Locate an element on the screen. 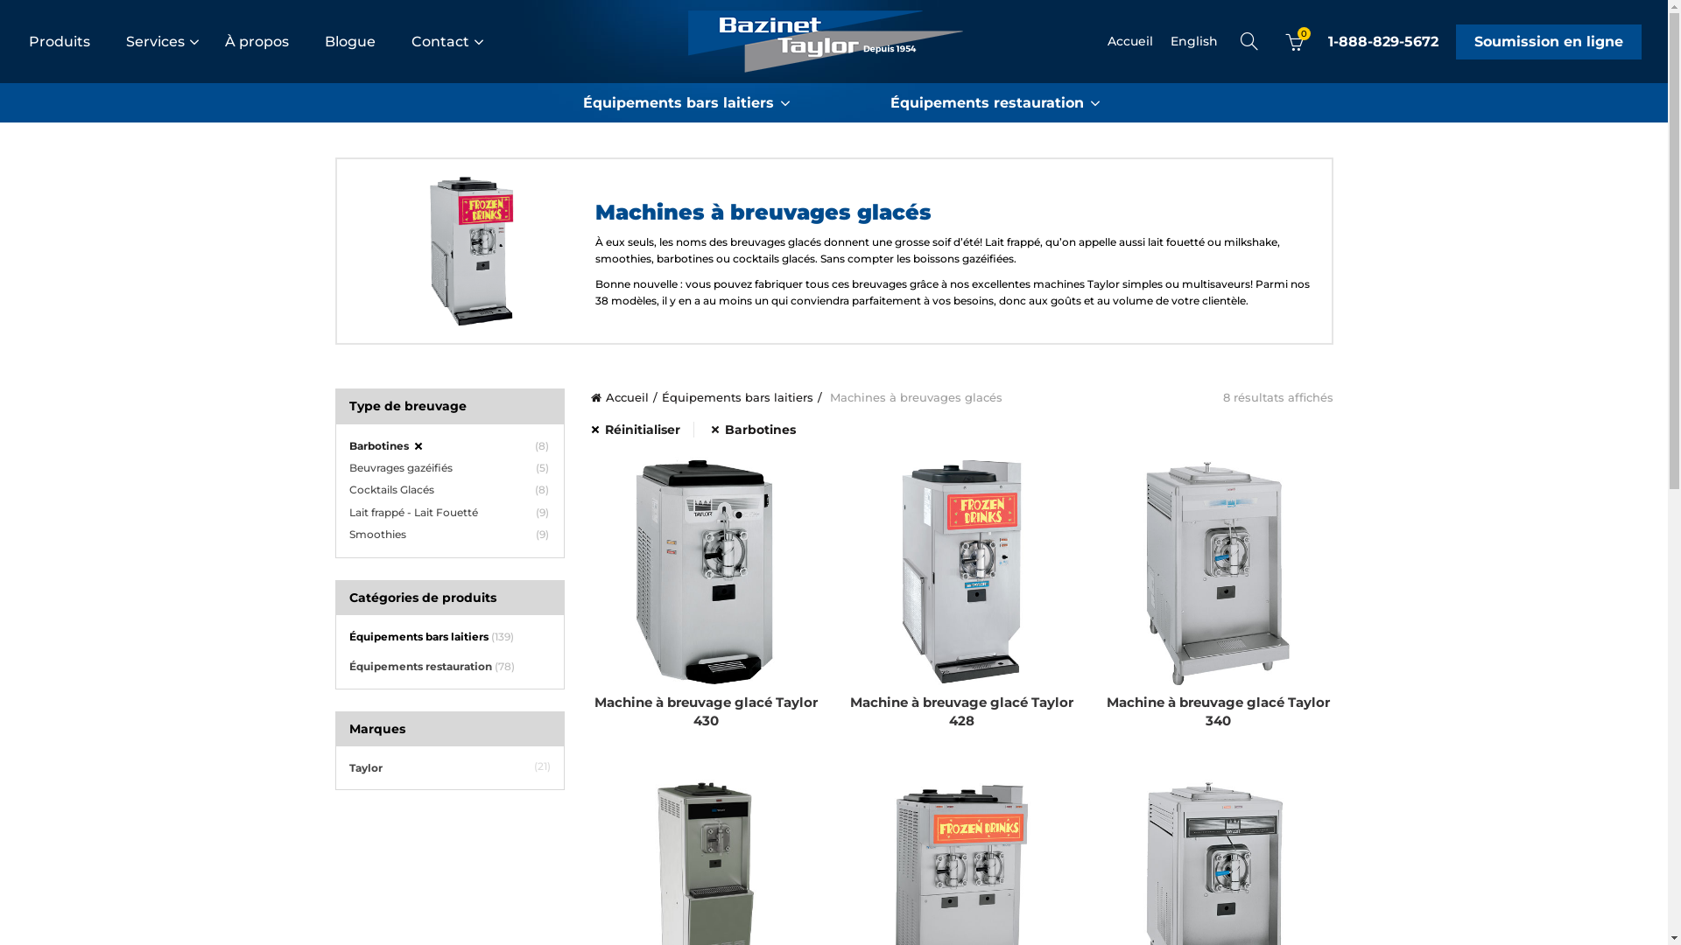  Accueil is located at coordinates (624, 397).